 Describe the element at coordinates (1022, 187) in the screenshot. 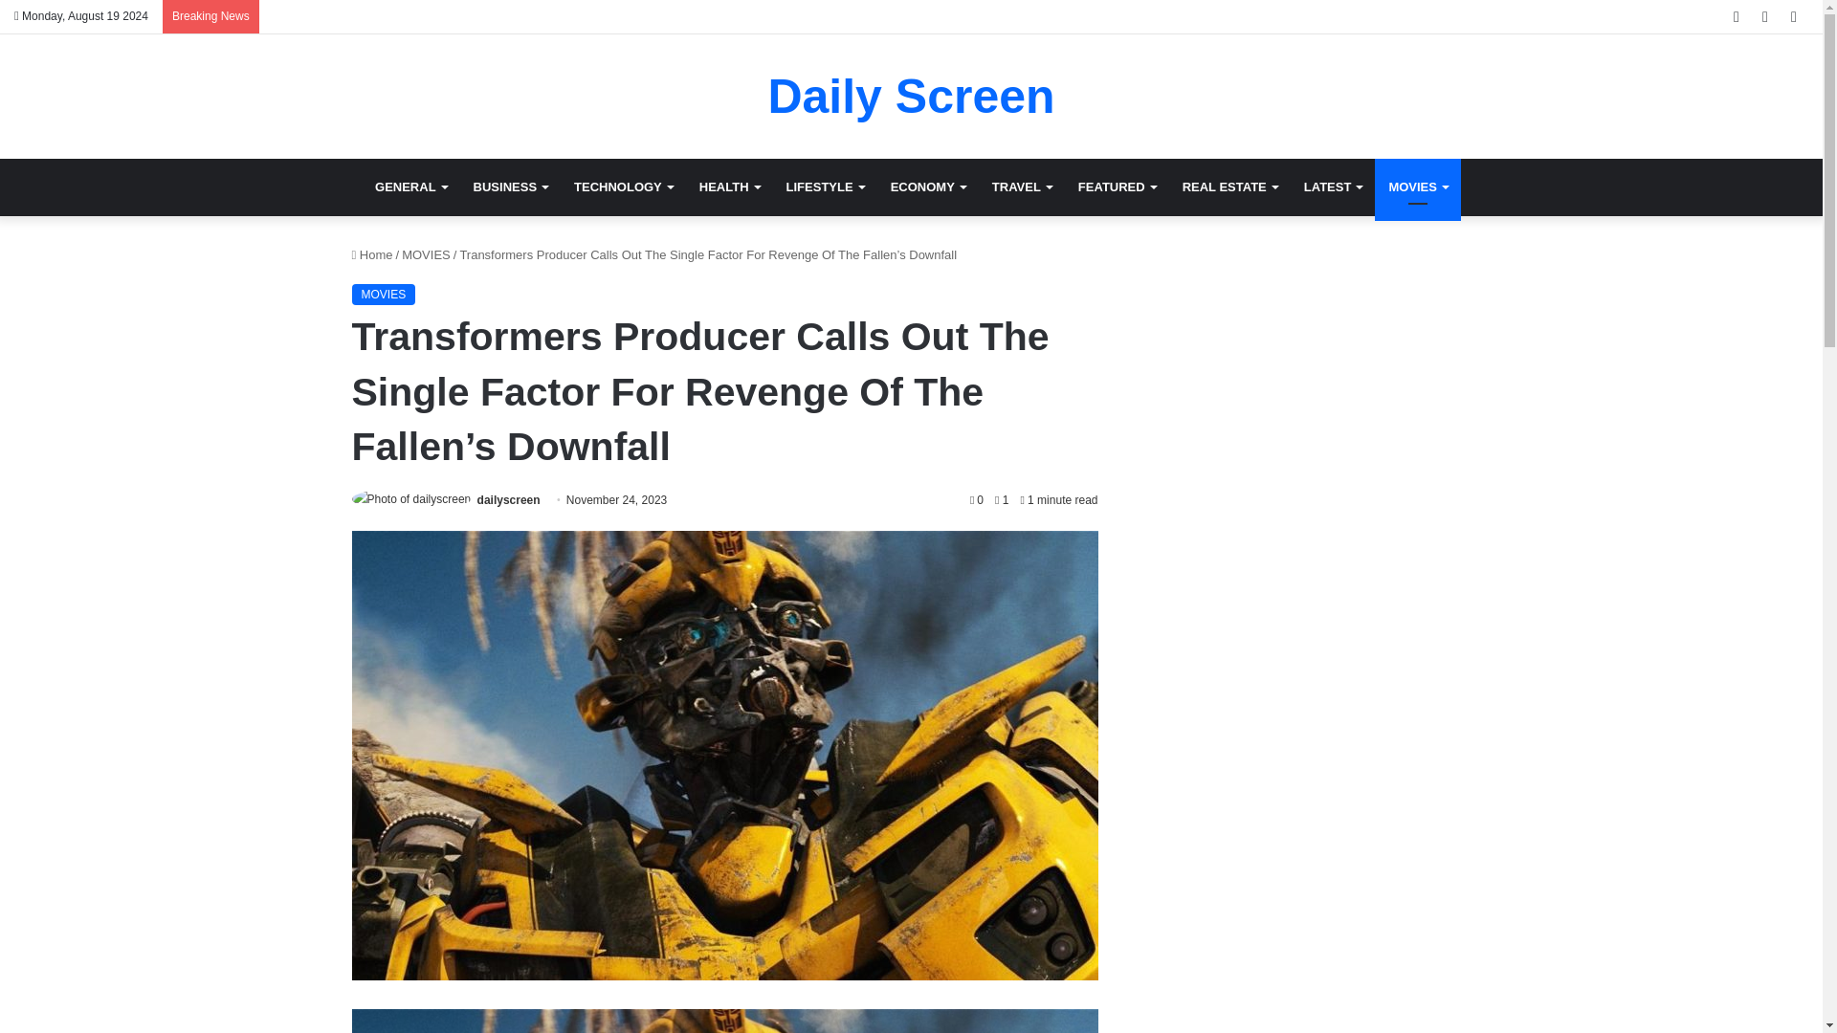

I see `TRAVEL` at that location.